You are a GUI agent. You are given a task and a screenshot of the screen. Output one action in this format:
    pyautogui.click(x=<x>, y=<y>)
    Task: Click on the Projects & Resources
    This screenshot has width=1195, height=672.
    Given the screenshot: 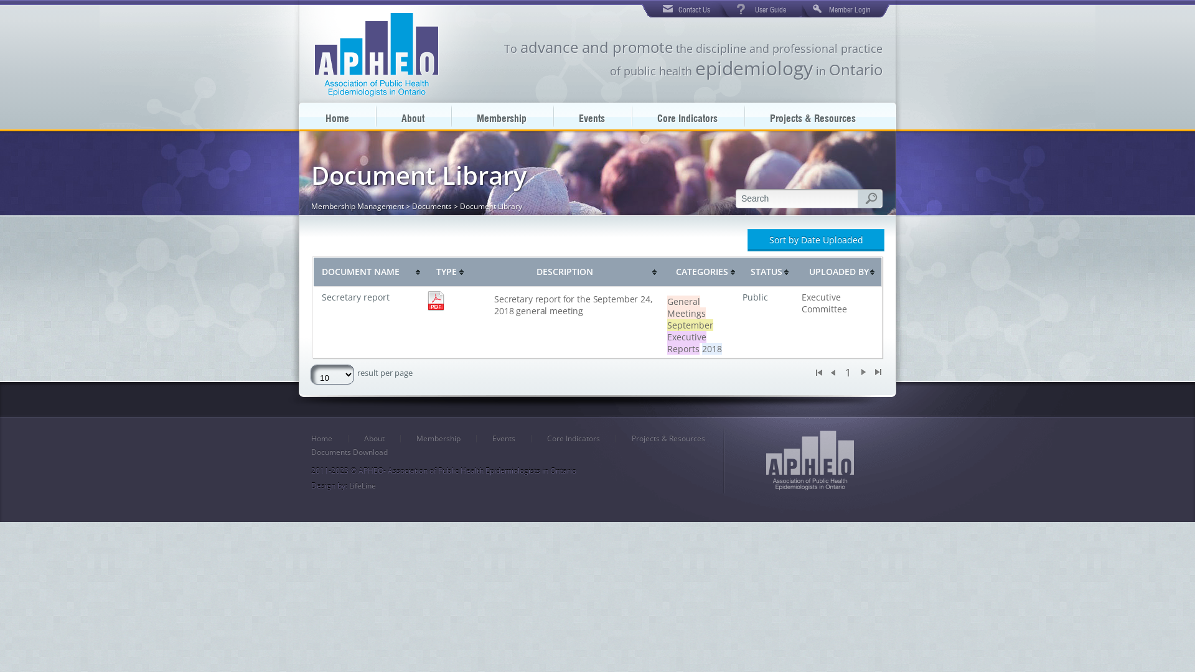 What is the action you would take?
    pyautogui.click(x=813, y=116)
    